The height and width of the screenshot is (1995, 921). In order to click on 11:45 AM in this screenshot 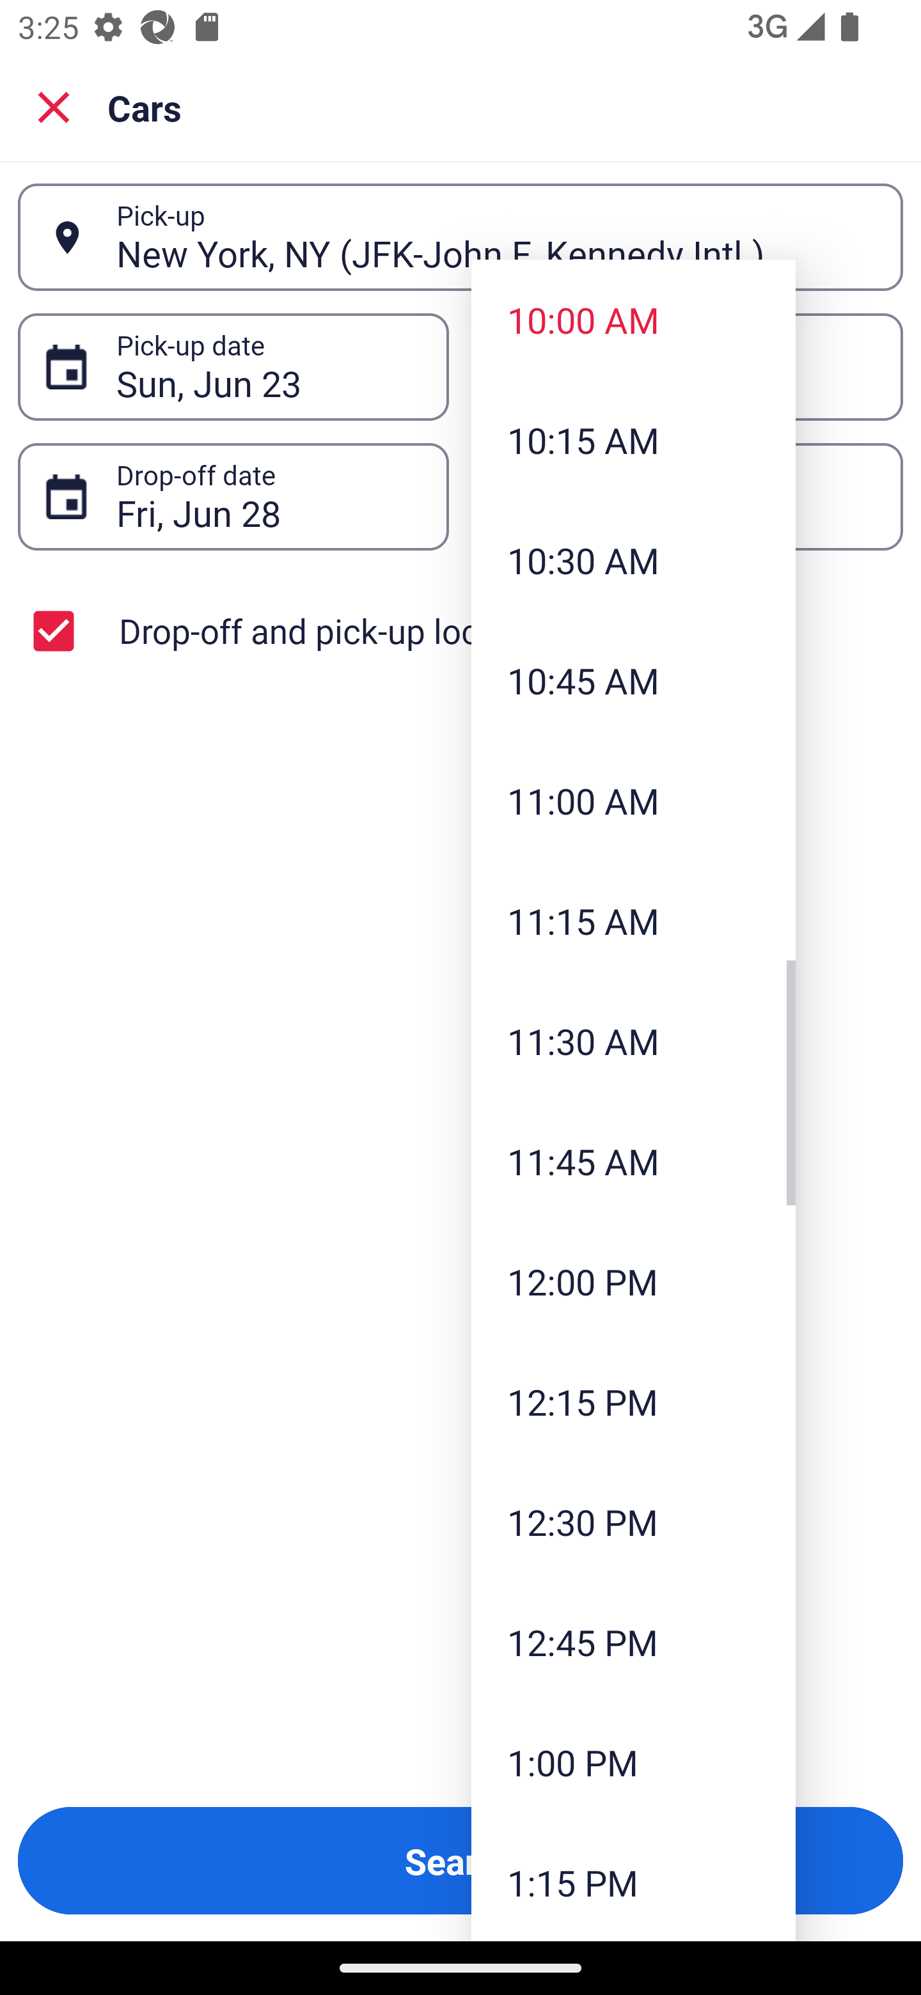, I will do `click(633, 1161)`.